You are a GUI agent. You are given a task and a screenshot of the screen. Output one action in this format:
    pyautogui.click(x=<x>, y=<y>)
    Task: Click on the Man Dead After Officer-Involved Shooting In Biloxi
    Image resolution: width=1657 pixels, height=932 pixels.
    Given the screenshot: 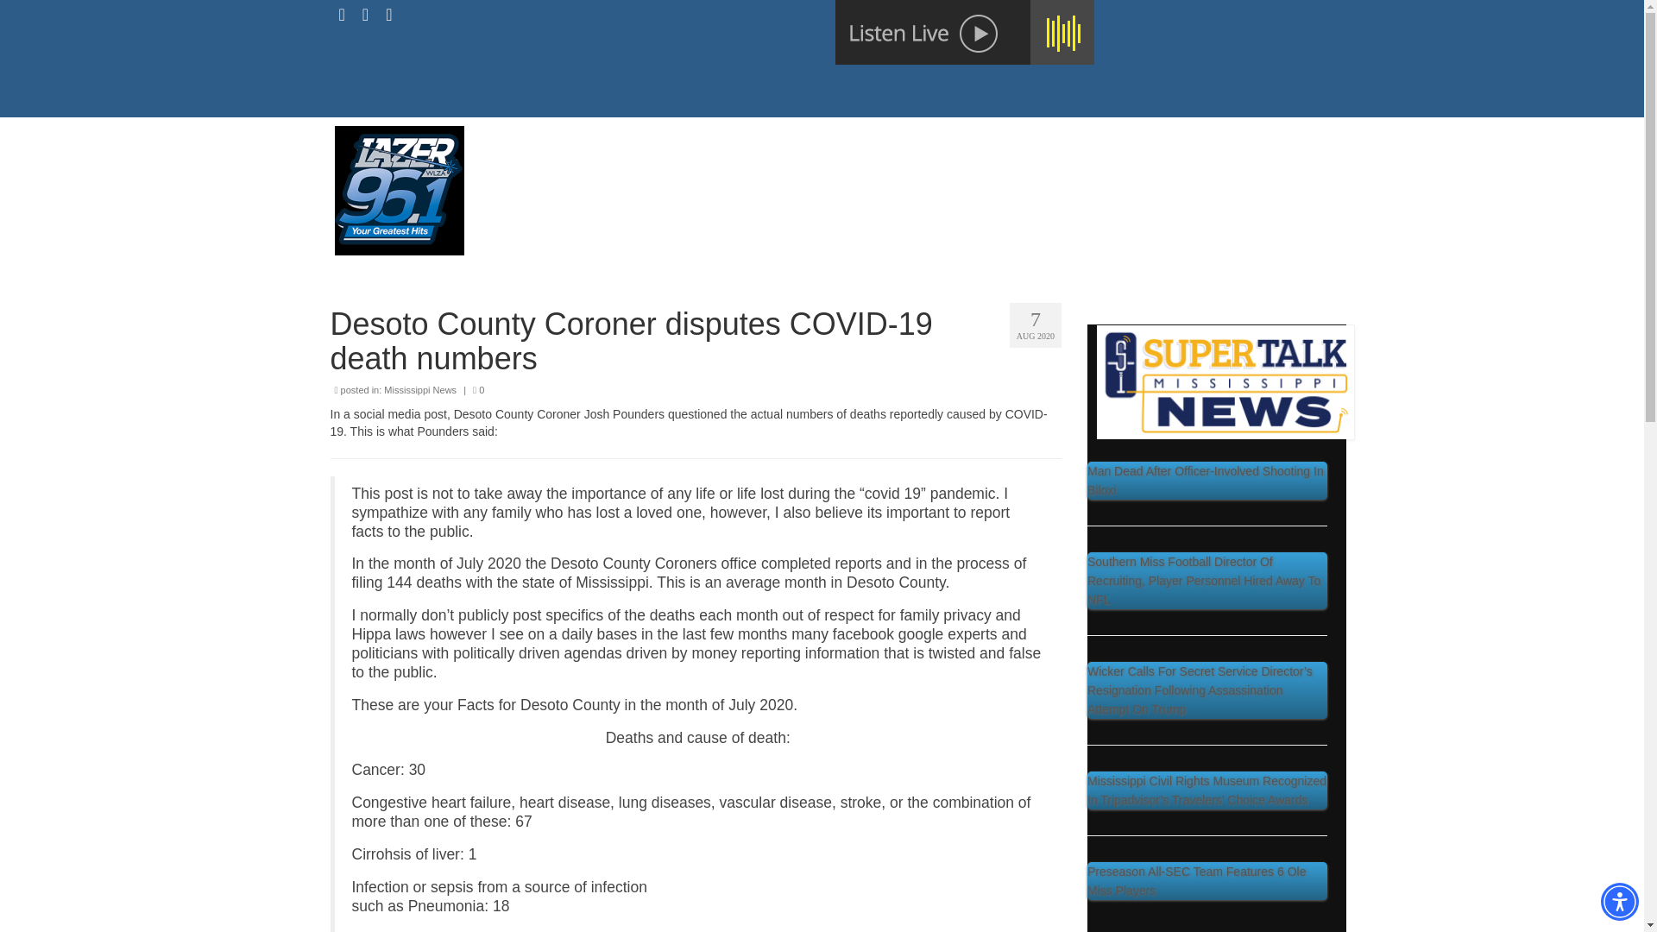 What is the action you would take?
    pyautogui.click(x=1205, y=480)
    